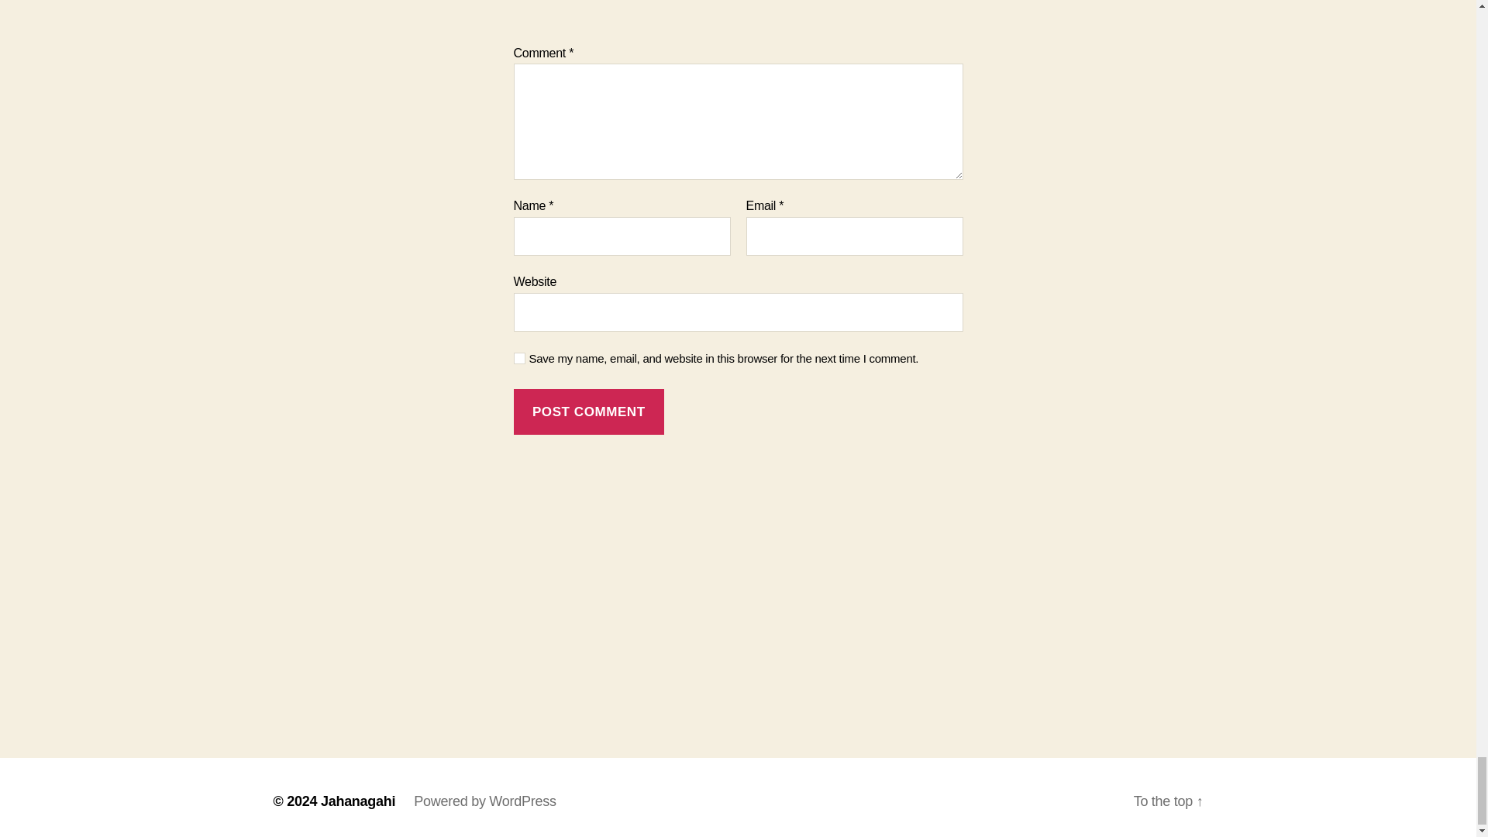 This screenshot has height=837, width=1488. What do you see at coordinates (484, 801) in the screenshot?
I see `Powered by WordPress` at bounding box center [484, 801].